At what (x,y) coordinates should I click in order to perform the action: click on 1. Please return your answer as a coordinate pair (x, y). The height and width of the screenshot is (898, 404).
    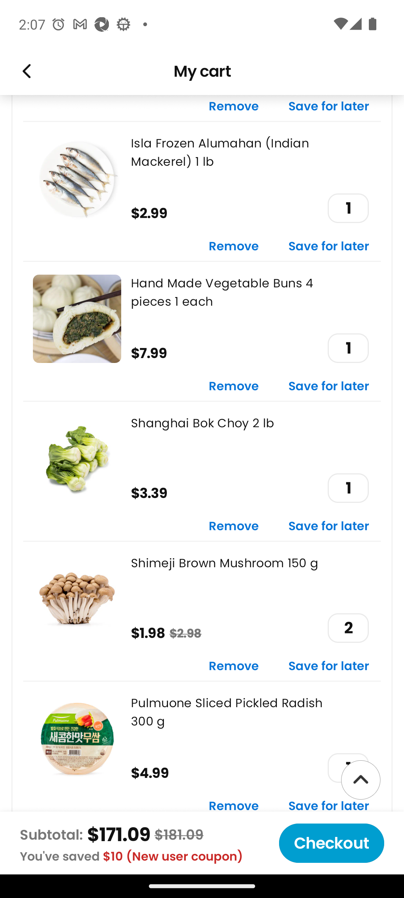
    Looking at the image, I should click on (348, 488).